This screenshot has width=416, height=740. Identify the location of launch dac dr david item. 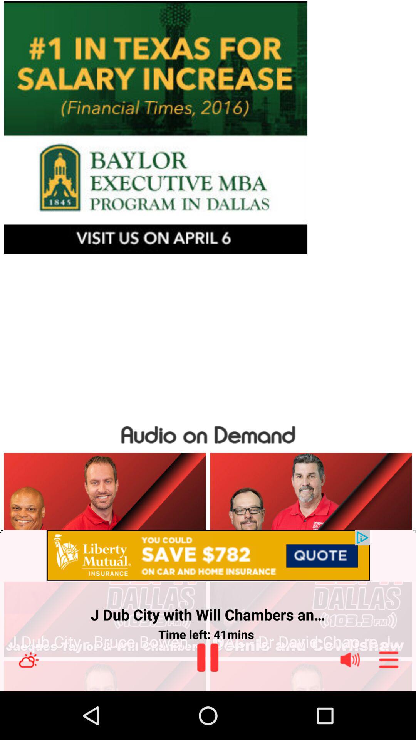
(310, 642).